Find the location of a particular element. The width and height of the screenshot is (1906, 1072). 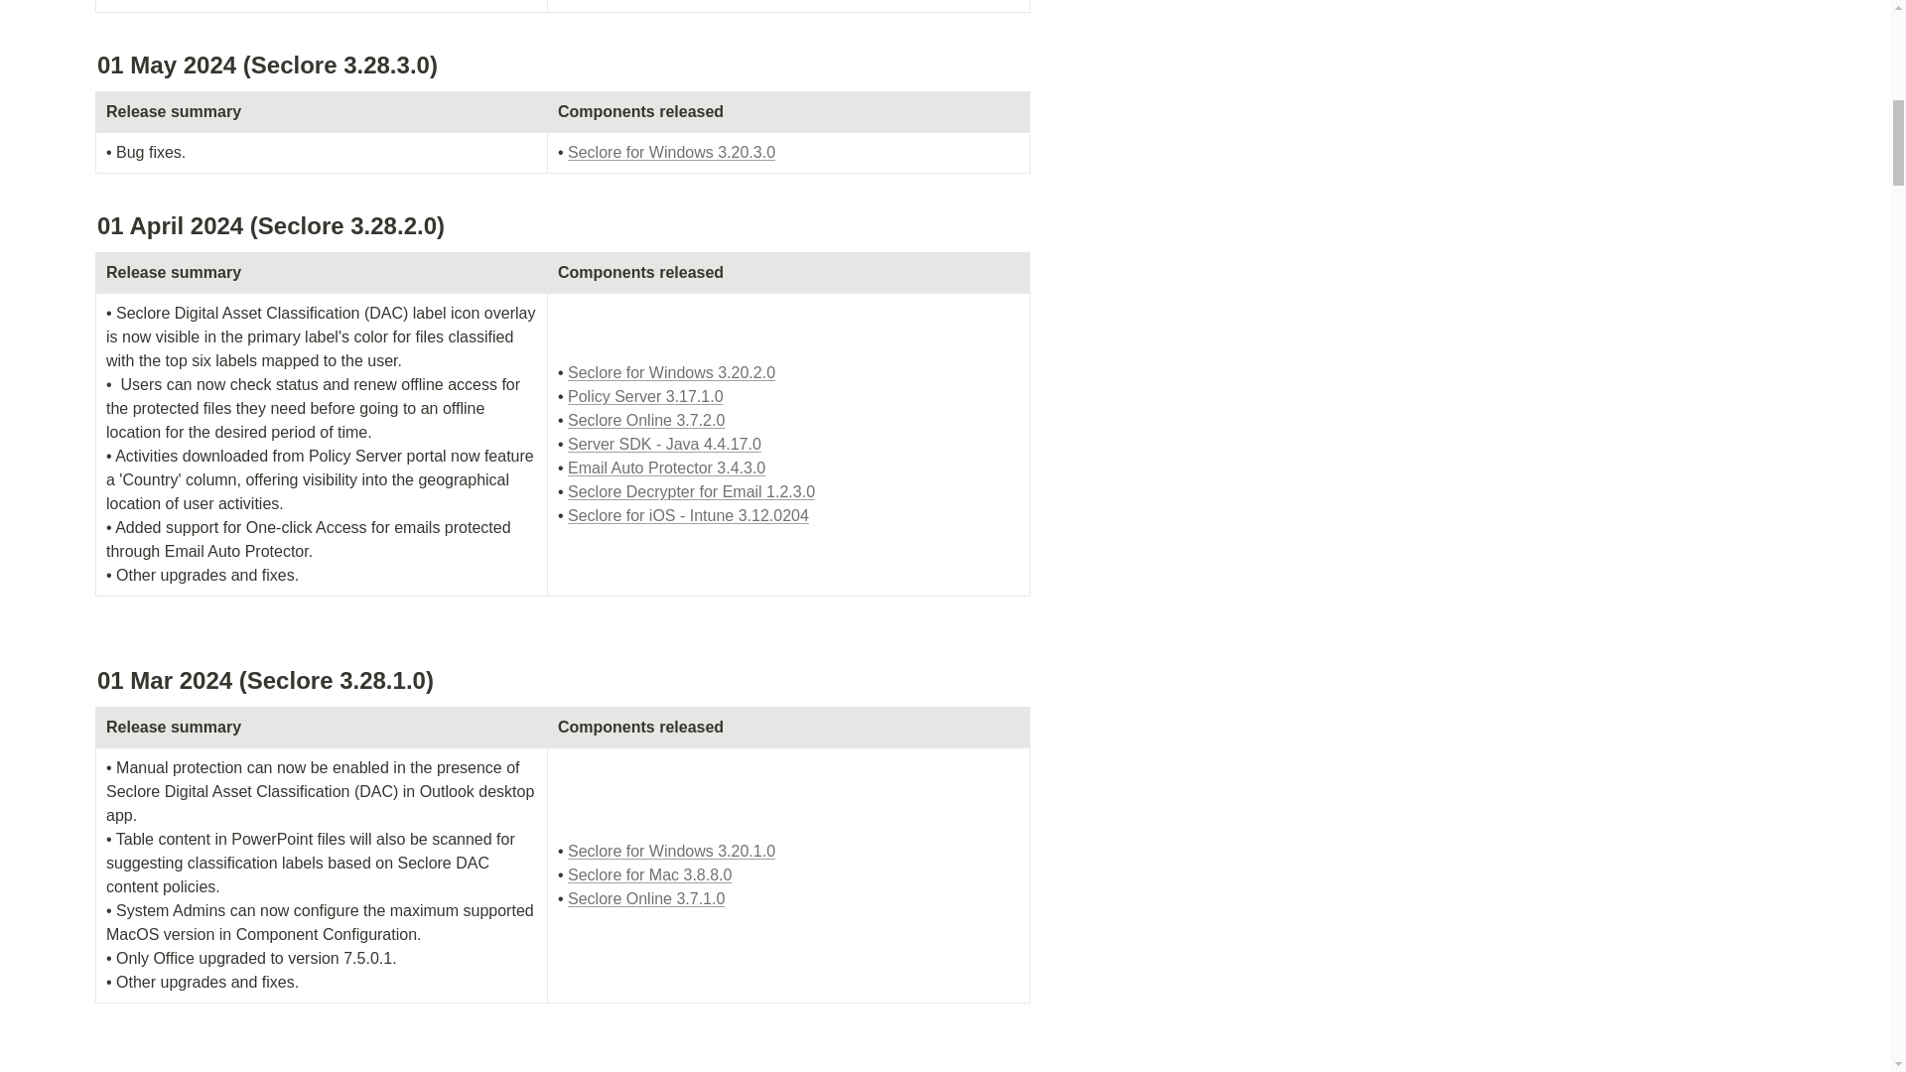

Seclore for Mac 3.8.8.0 is located at coordinates (649, 873).